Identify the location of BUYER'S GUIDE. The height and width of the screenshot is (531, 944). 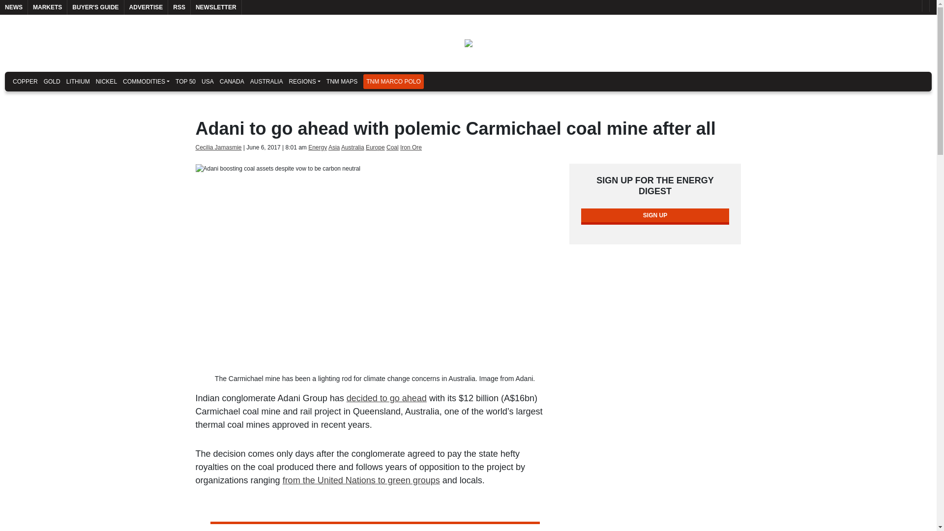
(95, 7).